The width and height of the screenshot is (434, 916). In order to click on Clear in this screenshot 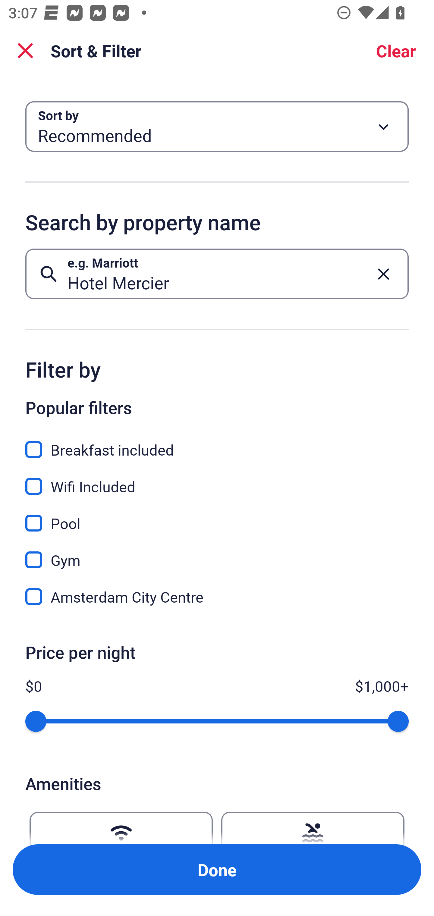, I will do `click(396, 51)`.